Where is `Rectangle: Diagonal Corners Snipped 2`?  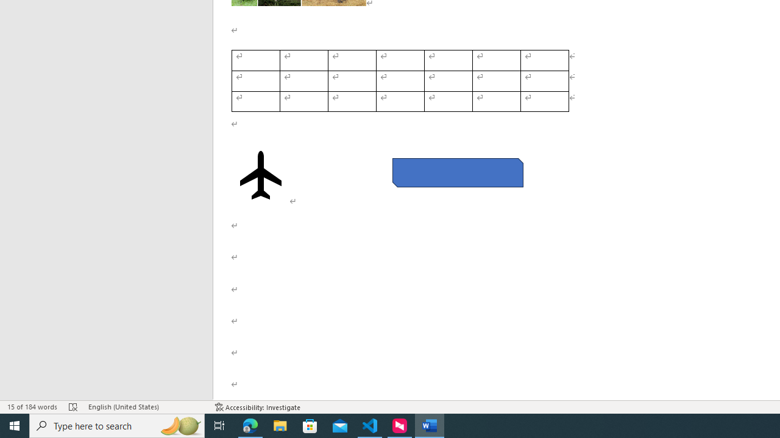 Rectangle: Diagonal Corners Snipped 2 is located at coordinates (457, 173).